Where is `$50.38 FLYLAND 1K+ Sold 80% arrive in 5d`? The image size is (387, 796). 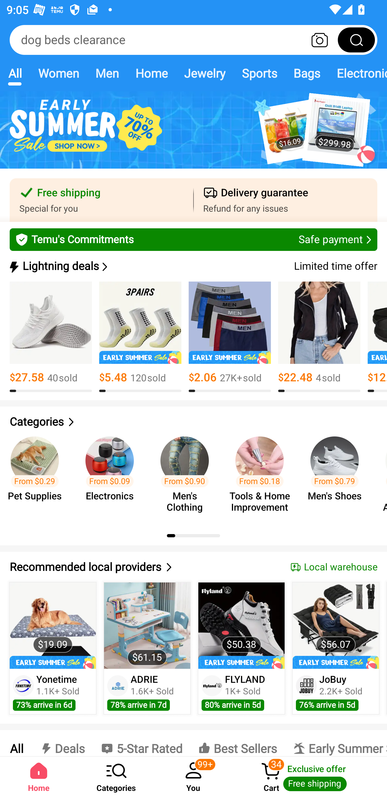 $50.38 FLYLAND 1K+ Sold 80% arrive in 5d is located at coordinates (241, 648).